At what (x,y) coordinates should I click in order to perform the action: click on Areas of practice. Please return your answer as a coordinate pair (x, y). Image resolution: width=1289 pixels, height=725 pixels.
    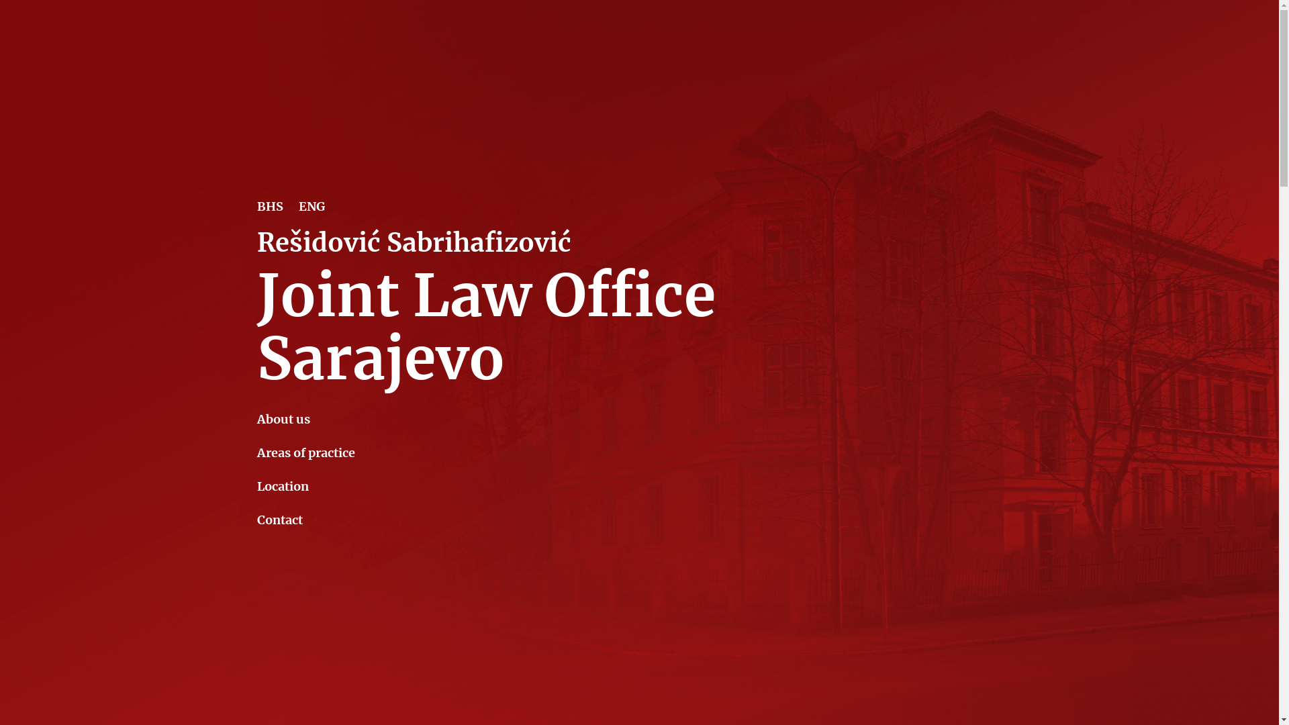
    Looking at the image, I should click on (305, 453).